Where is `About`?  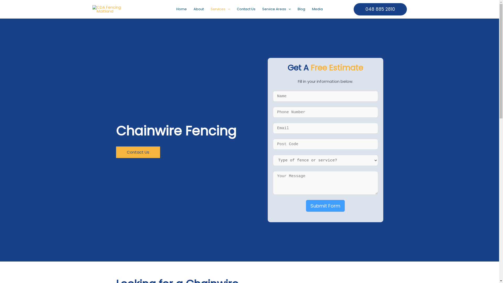 About is located at coordinates (199, 9).